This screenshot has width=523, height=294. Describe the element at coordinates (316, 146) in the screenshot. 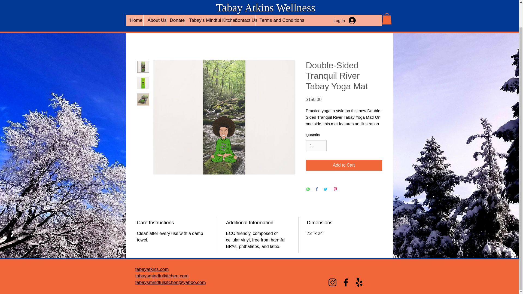

I see `1` at that location.